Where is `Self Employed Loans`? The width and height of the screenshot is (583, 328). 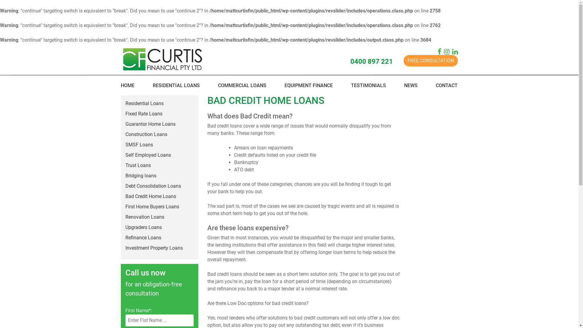
Self Employed Loans is located at coordinates (146, 155).